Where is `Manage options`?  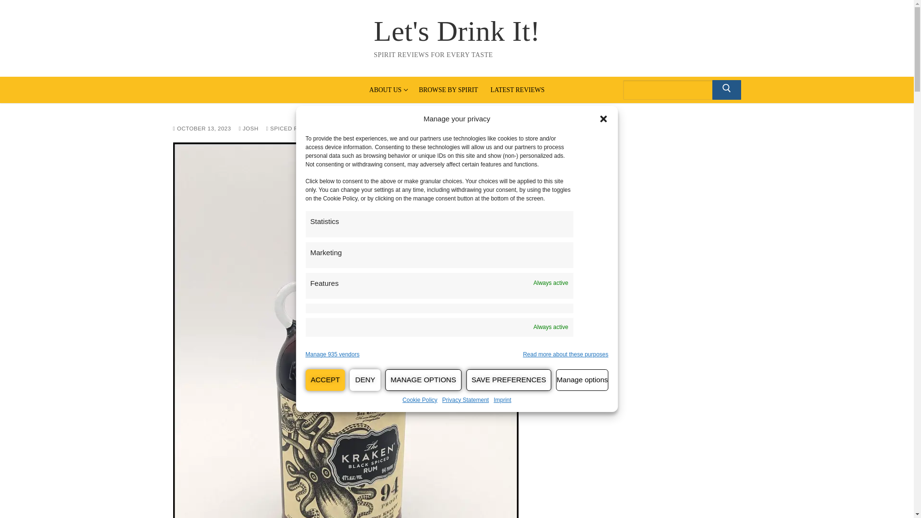 Manage options is located at coordinates (388, 89).